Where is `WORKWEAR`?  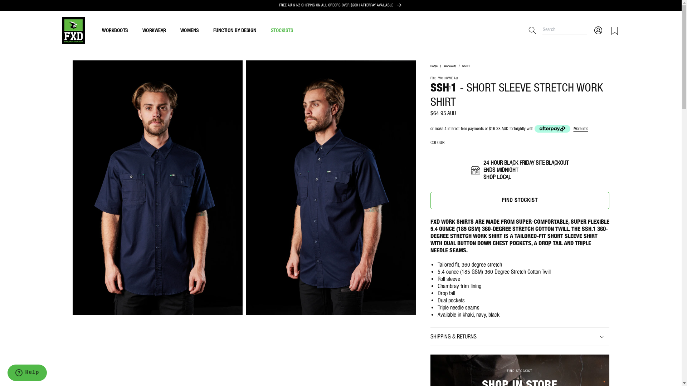 WORKWEAR is located at coordinates (154, 31).